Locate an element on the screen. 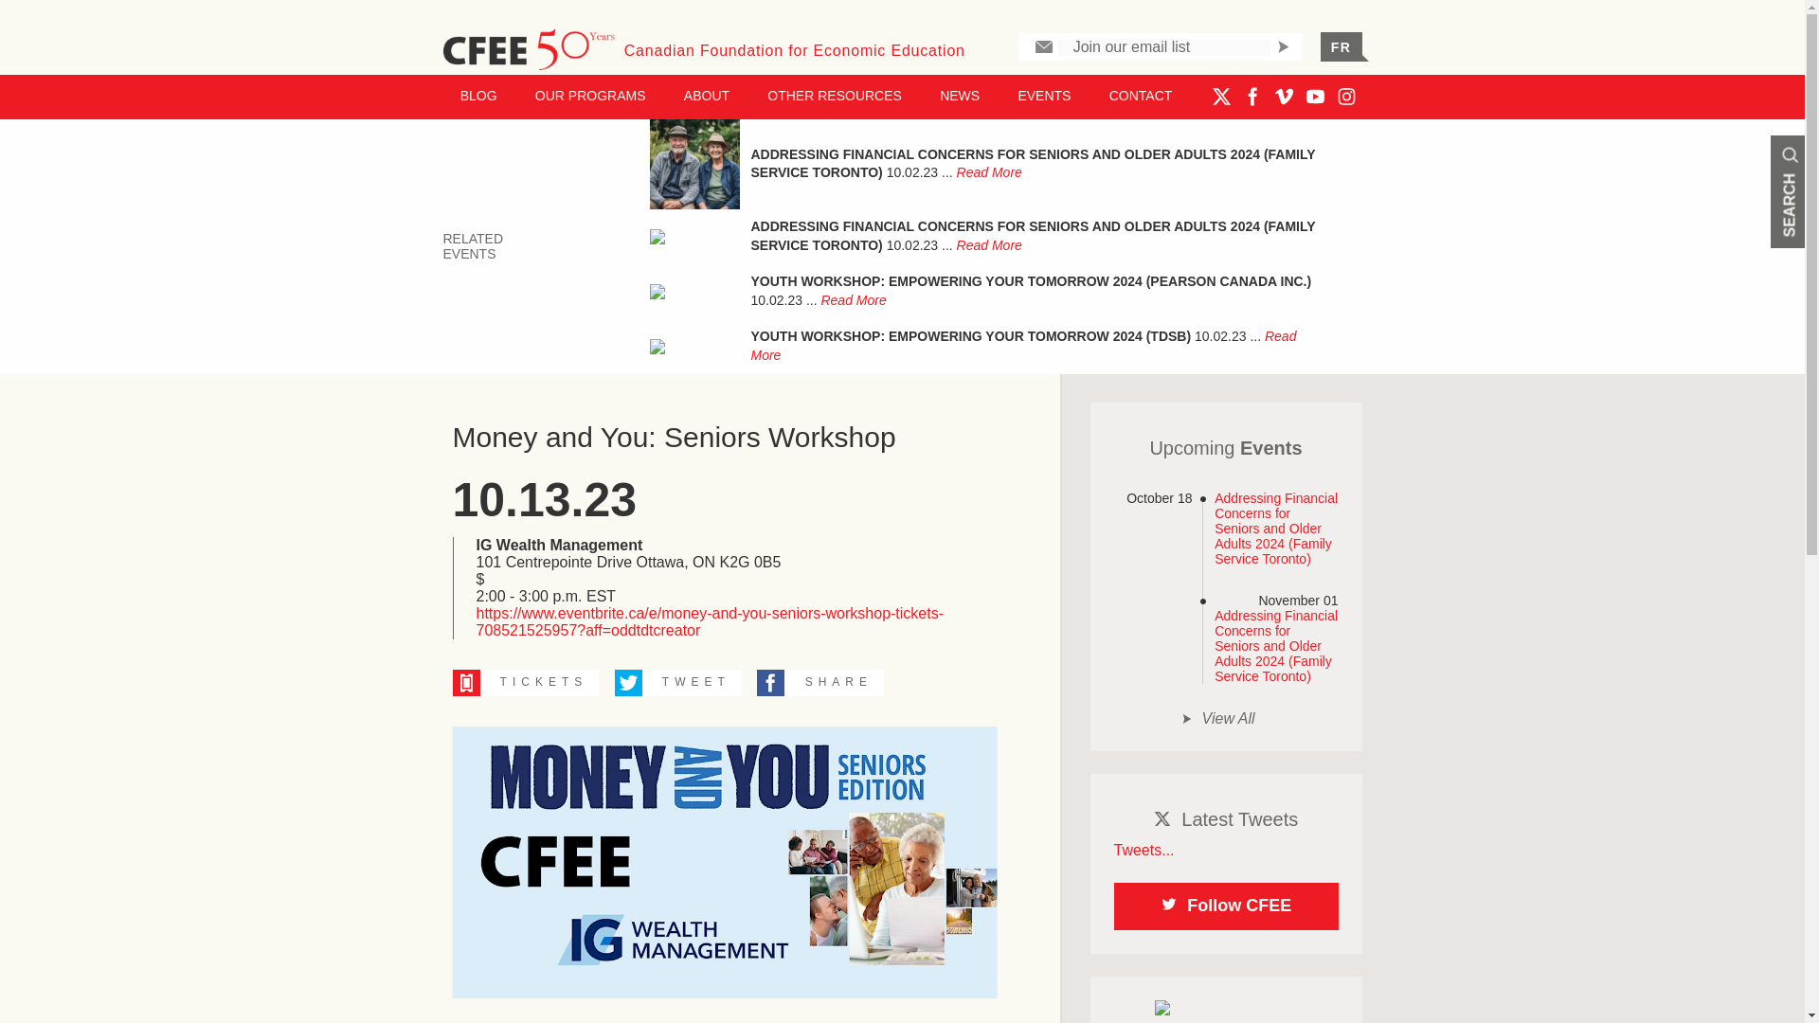 The width and height of the screenshot is (1819, 1023). EVENTS is located at coordinates (1044, 95).